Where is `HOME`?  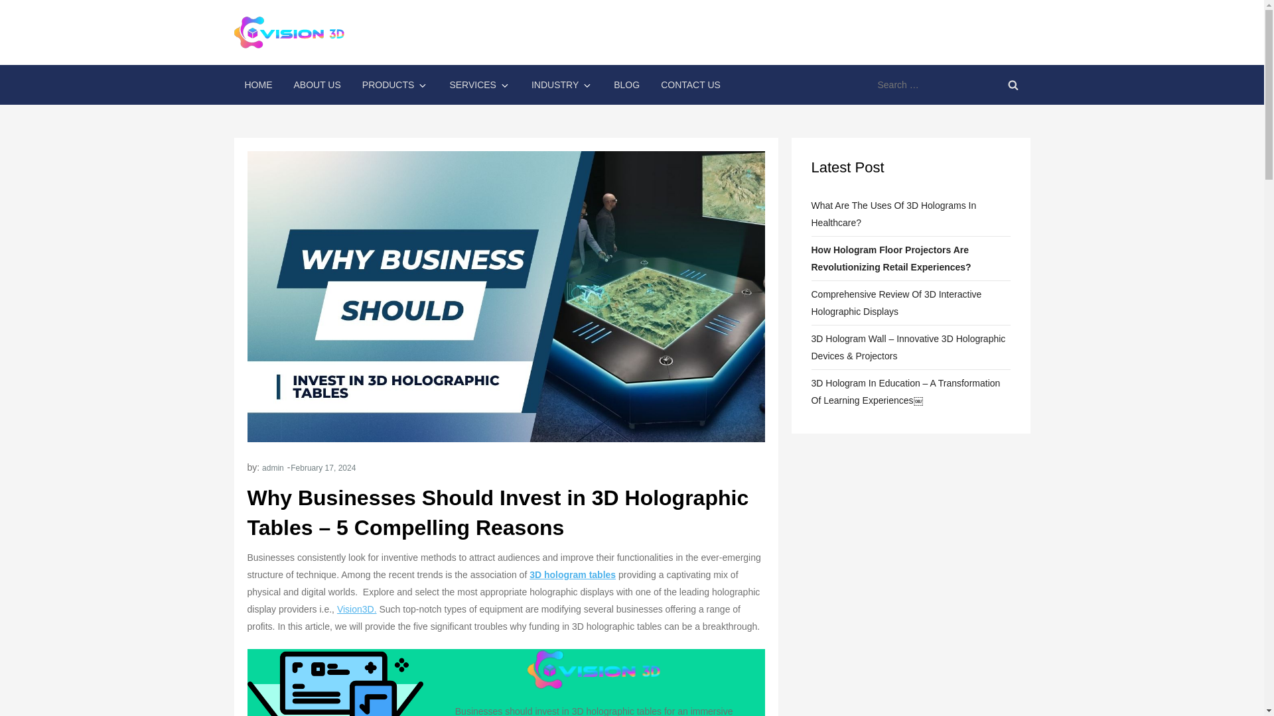 HOME is located at coordinates (257, 85).